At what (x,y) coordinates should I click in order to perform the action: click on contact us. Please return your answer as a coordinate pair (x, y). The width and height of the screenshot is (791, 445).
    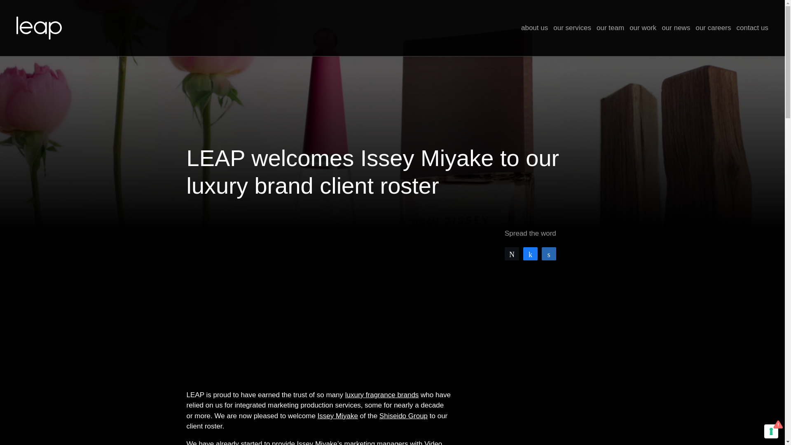
    Looking at the image, I should click on (752, 28).